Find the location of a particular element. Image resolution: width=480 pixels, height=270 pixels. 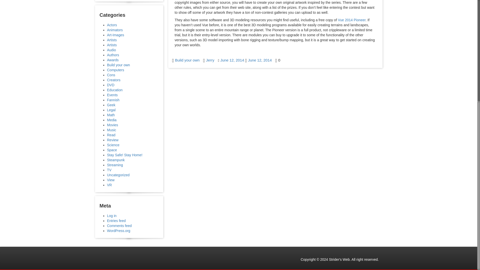

Review is located at coordinates (113, 140).